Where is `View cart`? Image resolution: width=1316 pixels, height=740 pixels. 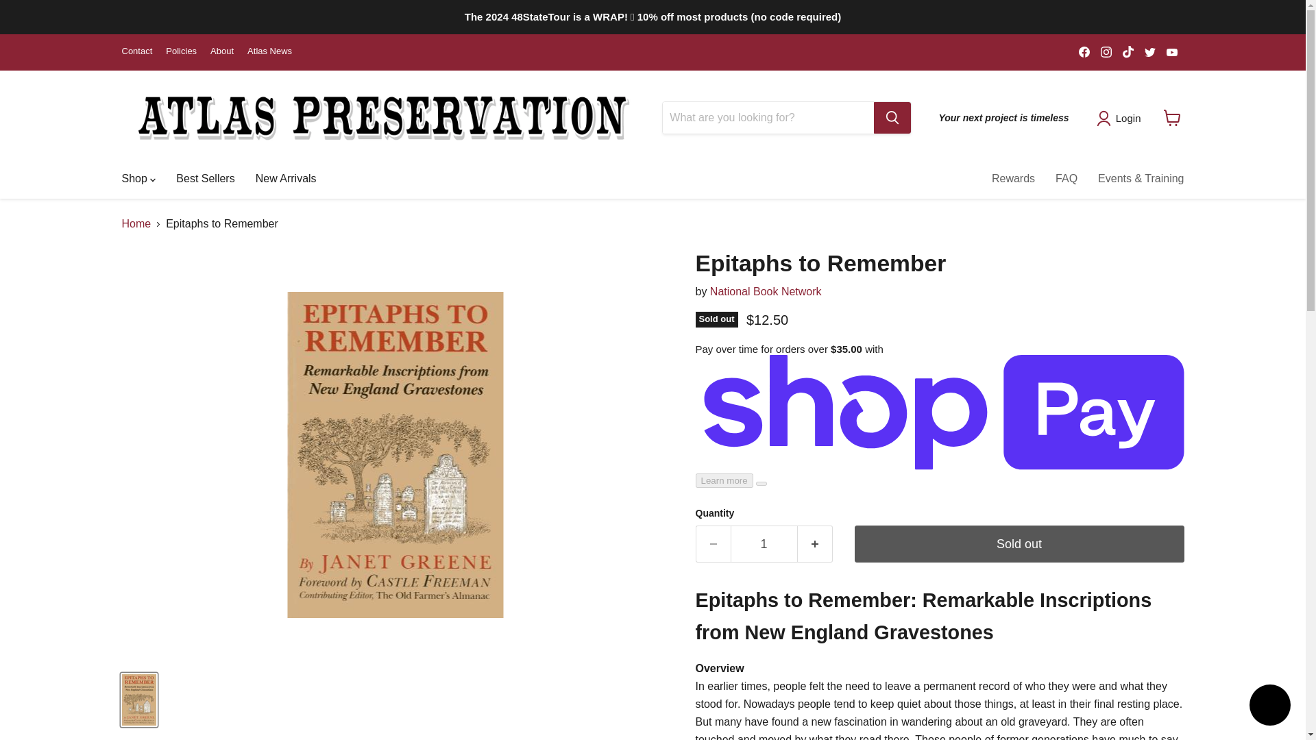 View cart is located at coordinates (1172, 118).